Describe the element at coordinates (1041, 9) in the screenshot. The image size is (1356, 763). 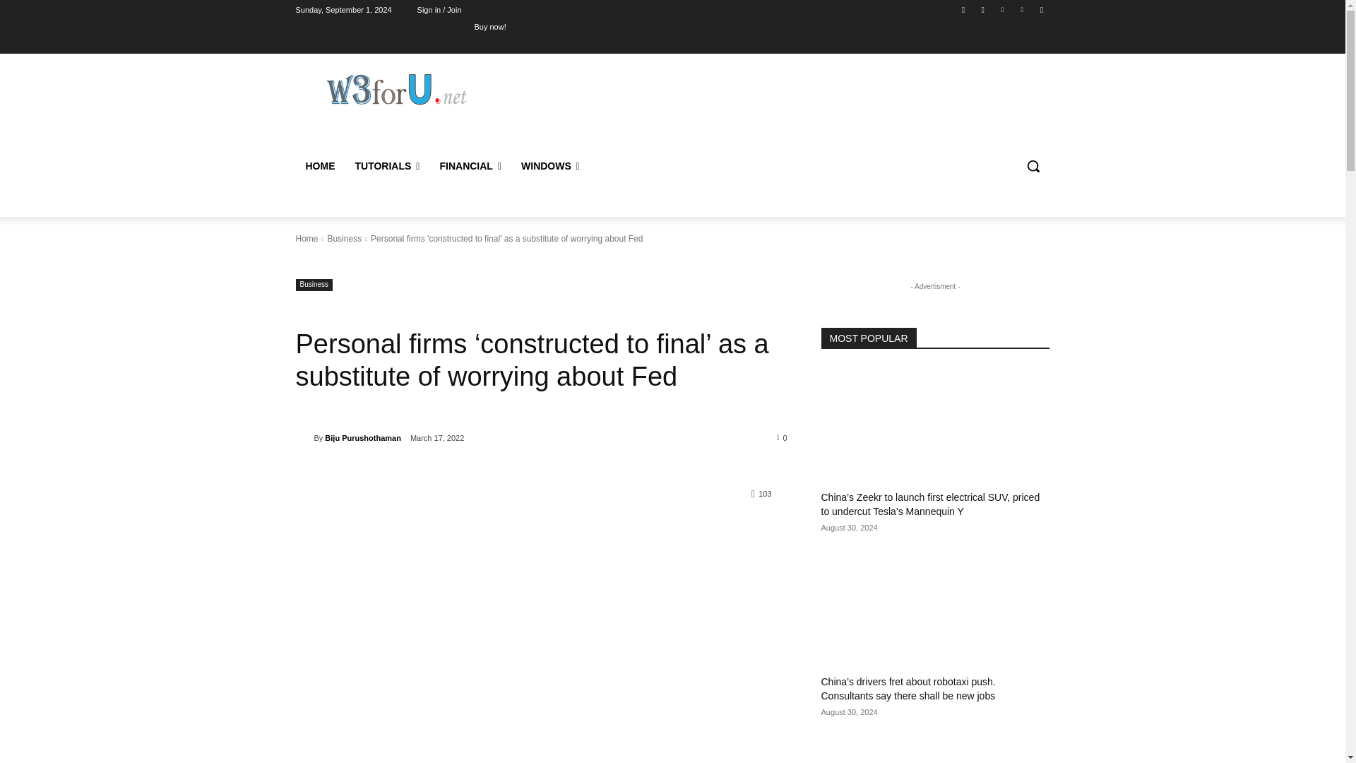
I see `Youtube` at that location.